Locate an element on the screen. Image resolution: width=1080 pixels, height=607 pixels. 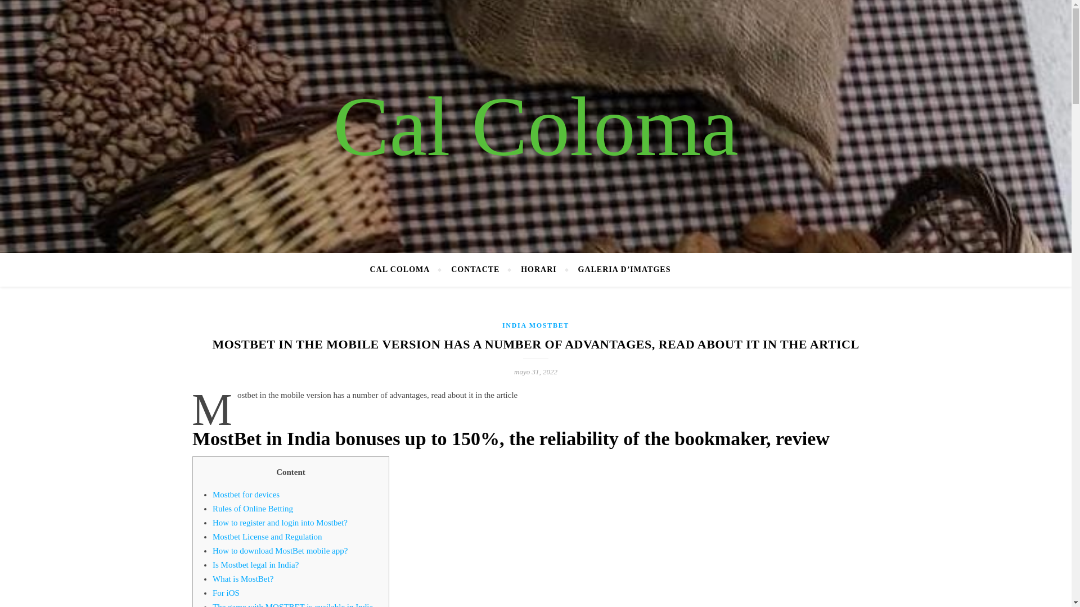
INDIA MOSTBET is located at coordinates (535, 325).